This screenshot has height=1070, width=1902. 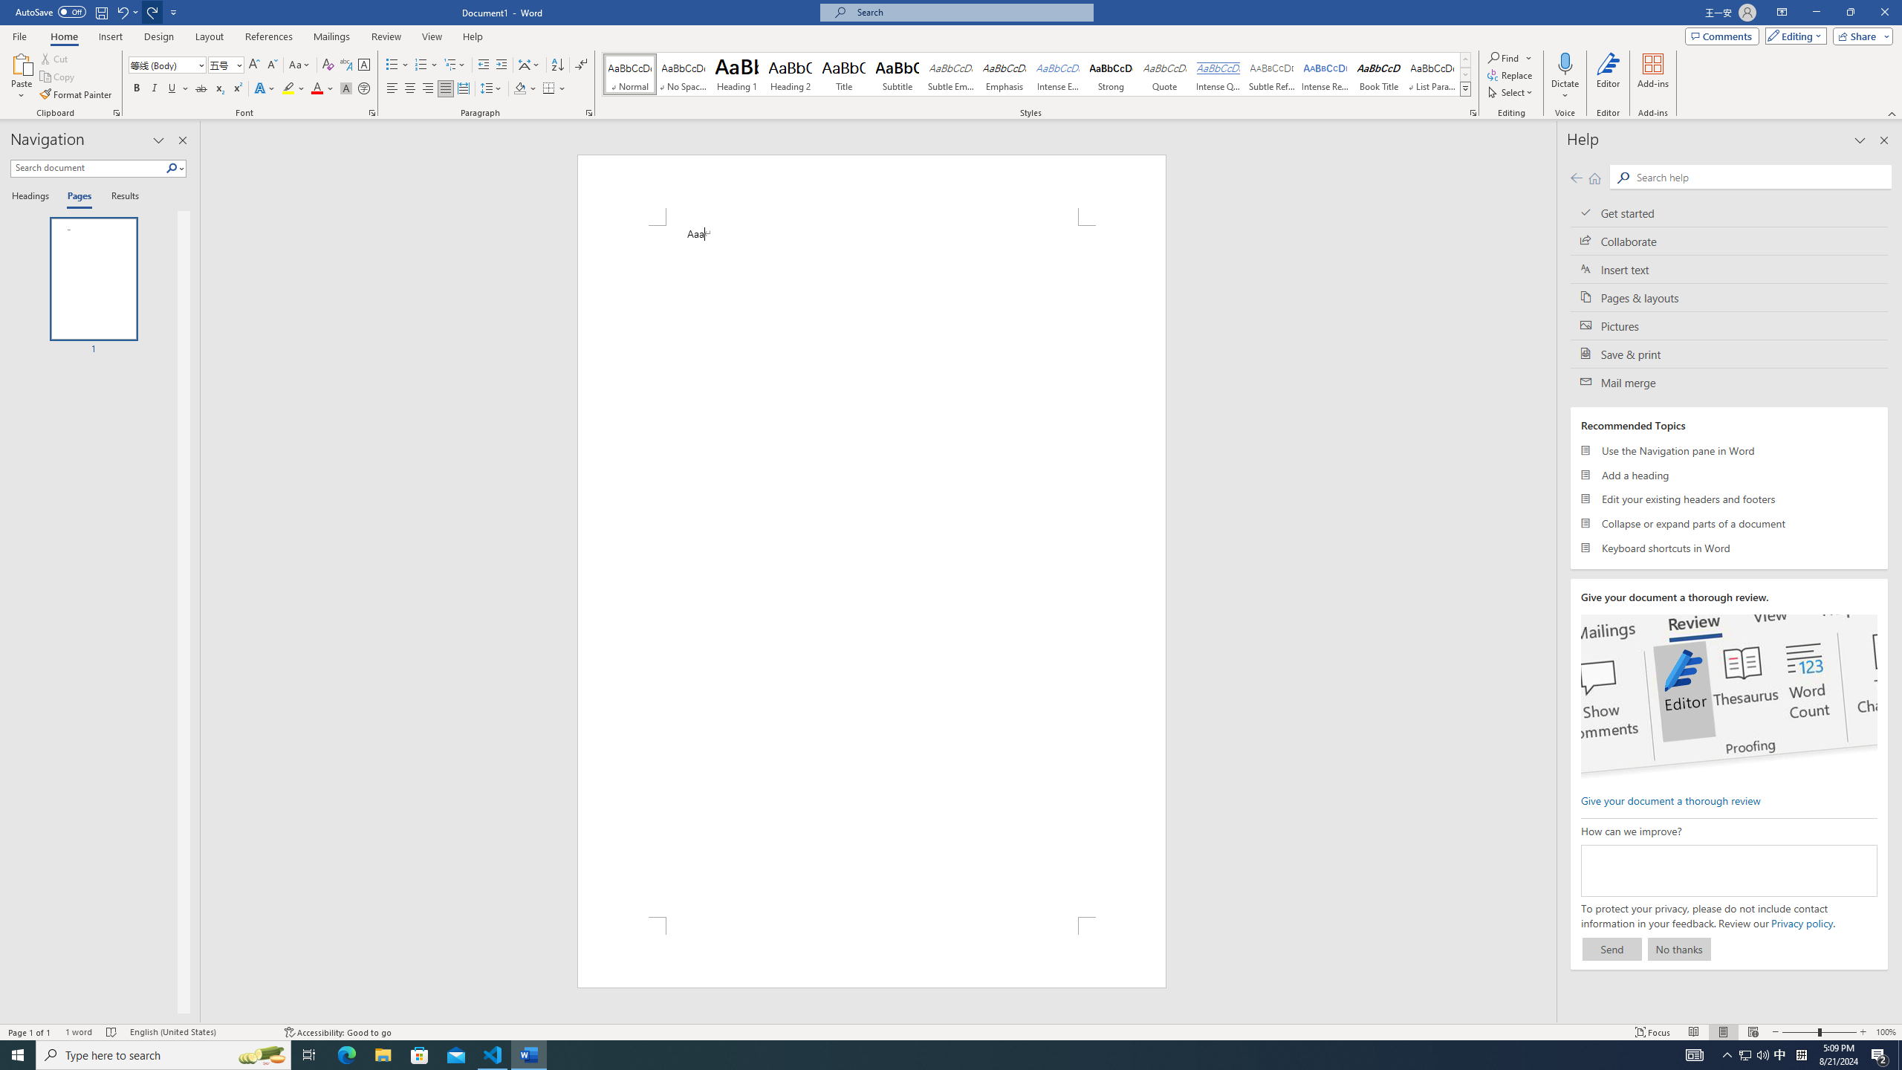 I want to click on Grow Font, so click(x=254, y=65).